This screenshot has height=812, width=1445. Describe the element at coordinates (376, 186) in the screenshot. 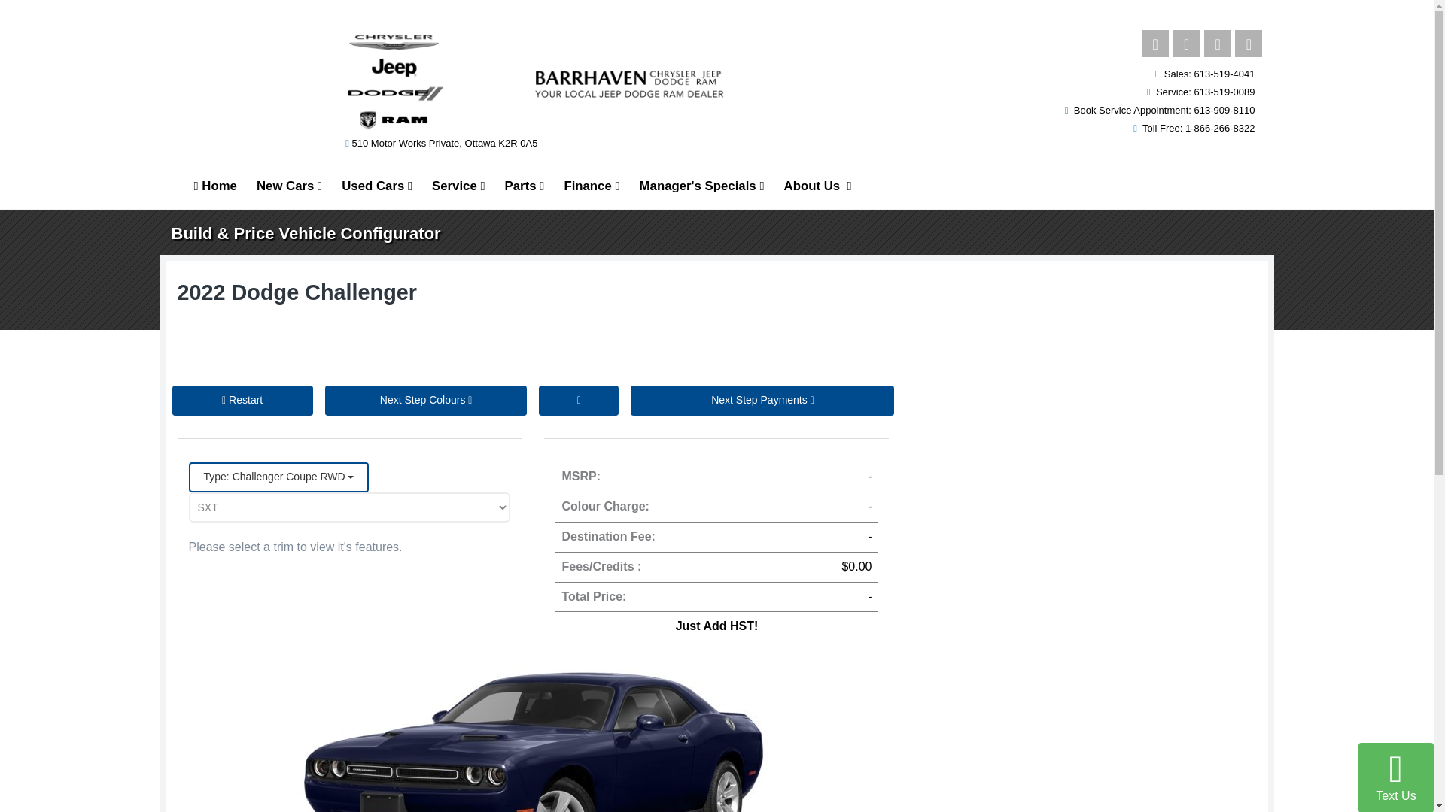

I see `Used Cars` at that location.